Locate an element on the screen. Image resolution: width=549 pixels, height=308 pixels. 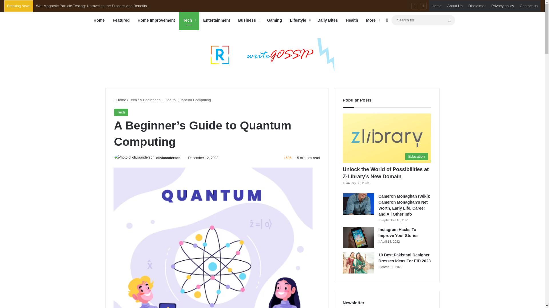
Home Improvement is located at coordinates (156, 20).